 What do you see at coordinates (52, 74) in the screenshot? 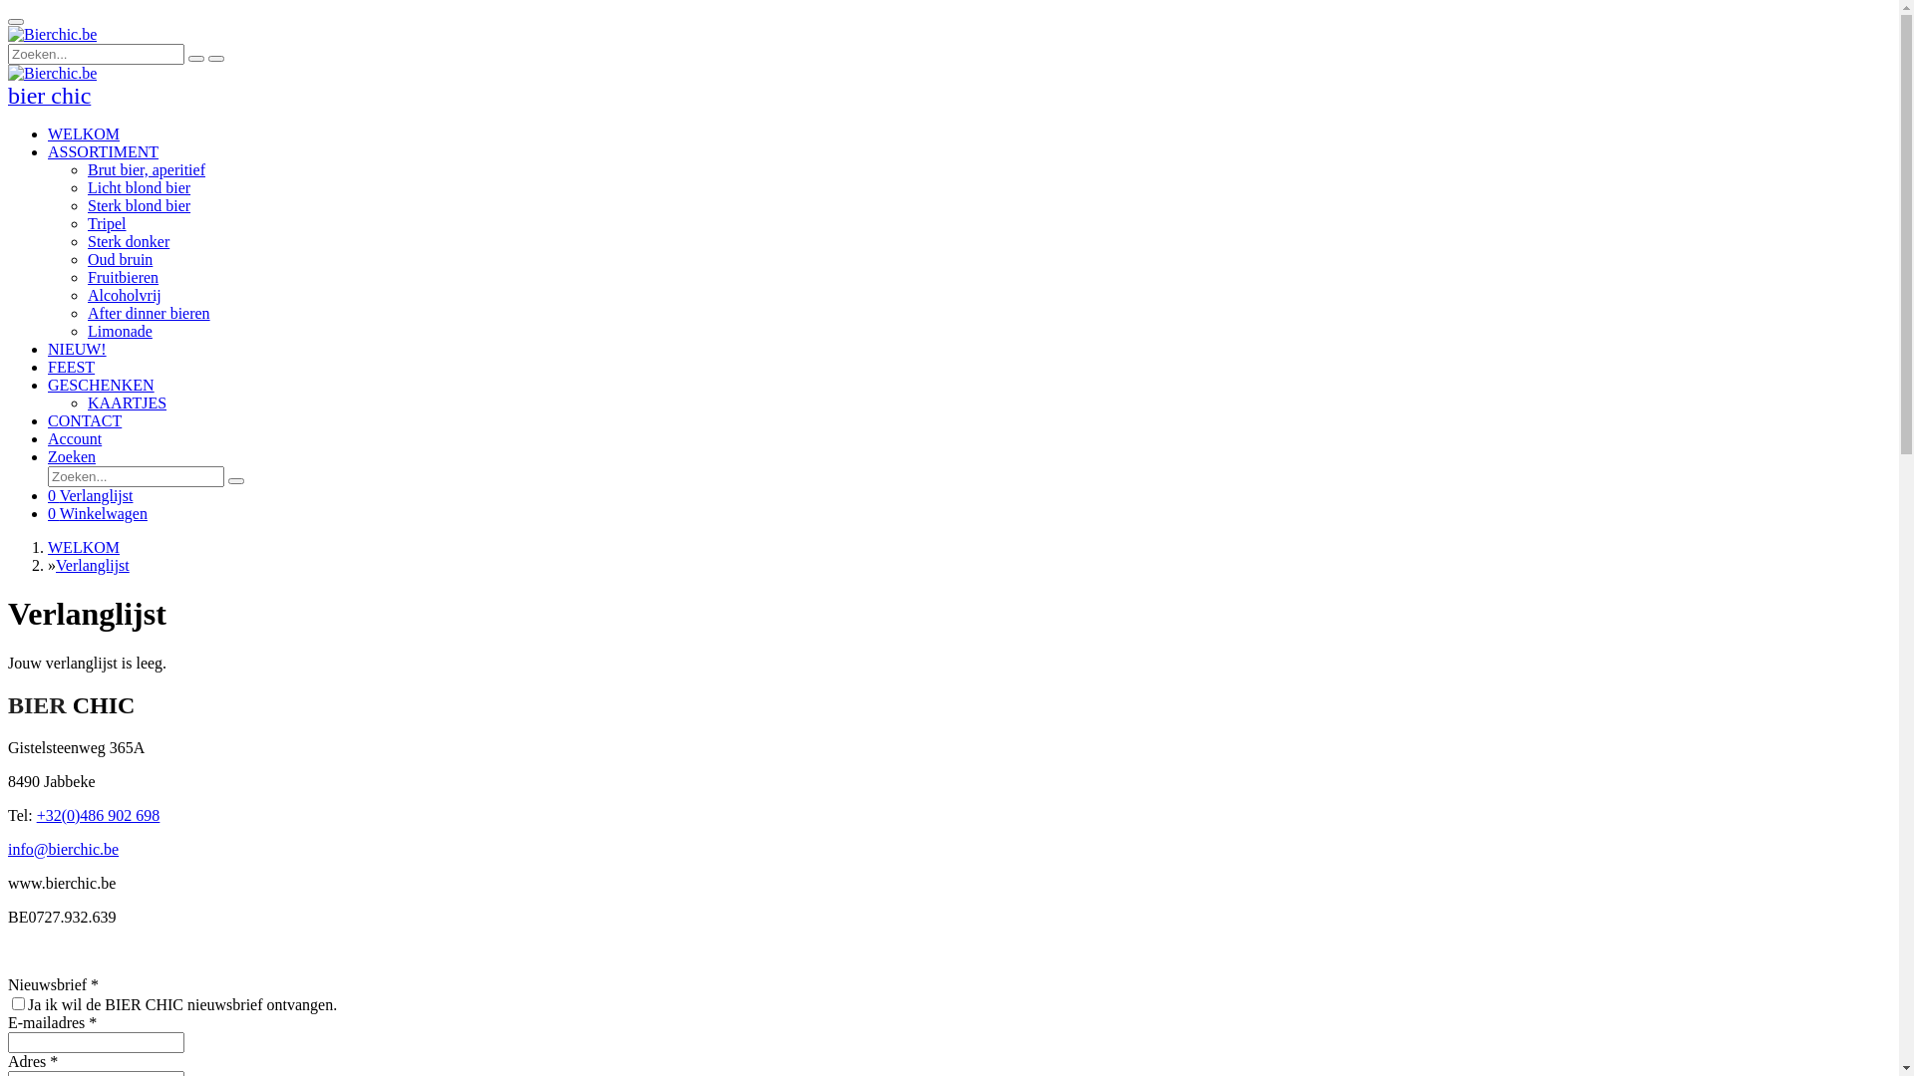
I see `Bierchic.be` at bounding box center [52, 74].